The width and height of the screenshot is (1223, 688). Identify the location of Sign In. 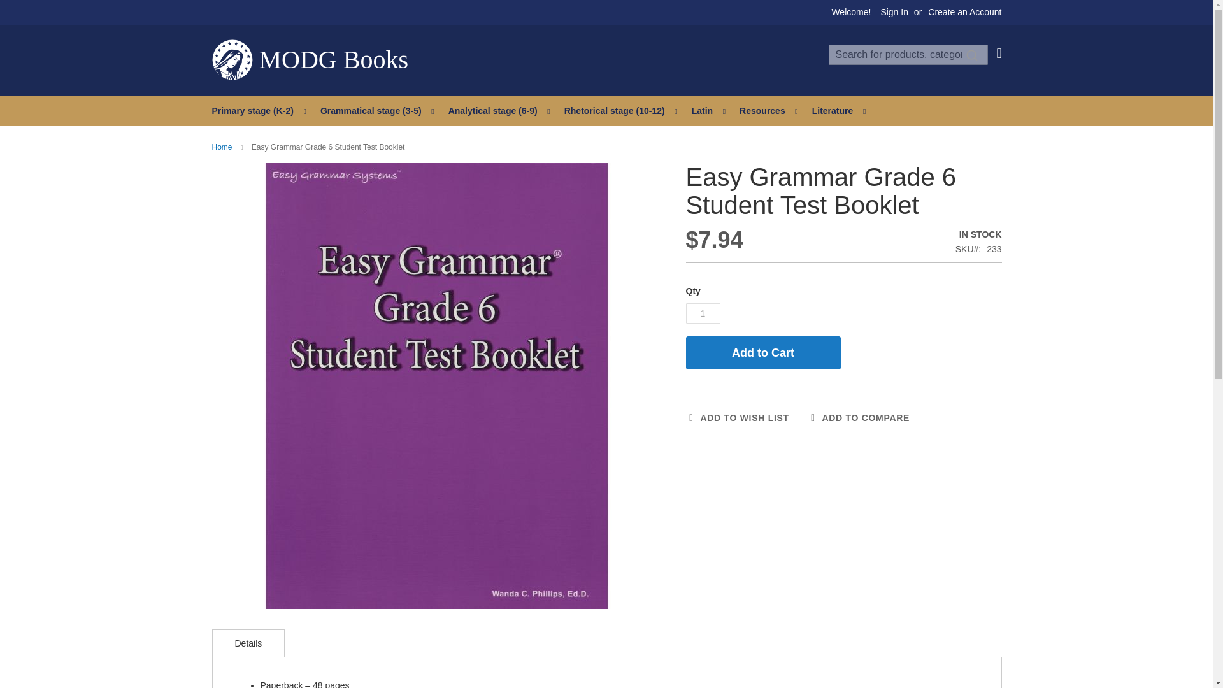
(894, 13).